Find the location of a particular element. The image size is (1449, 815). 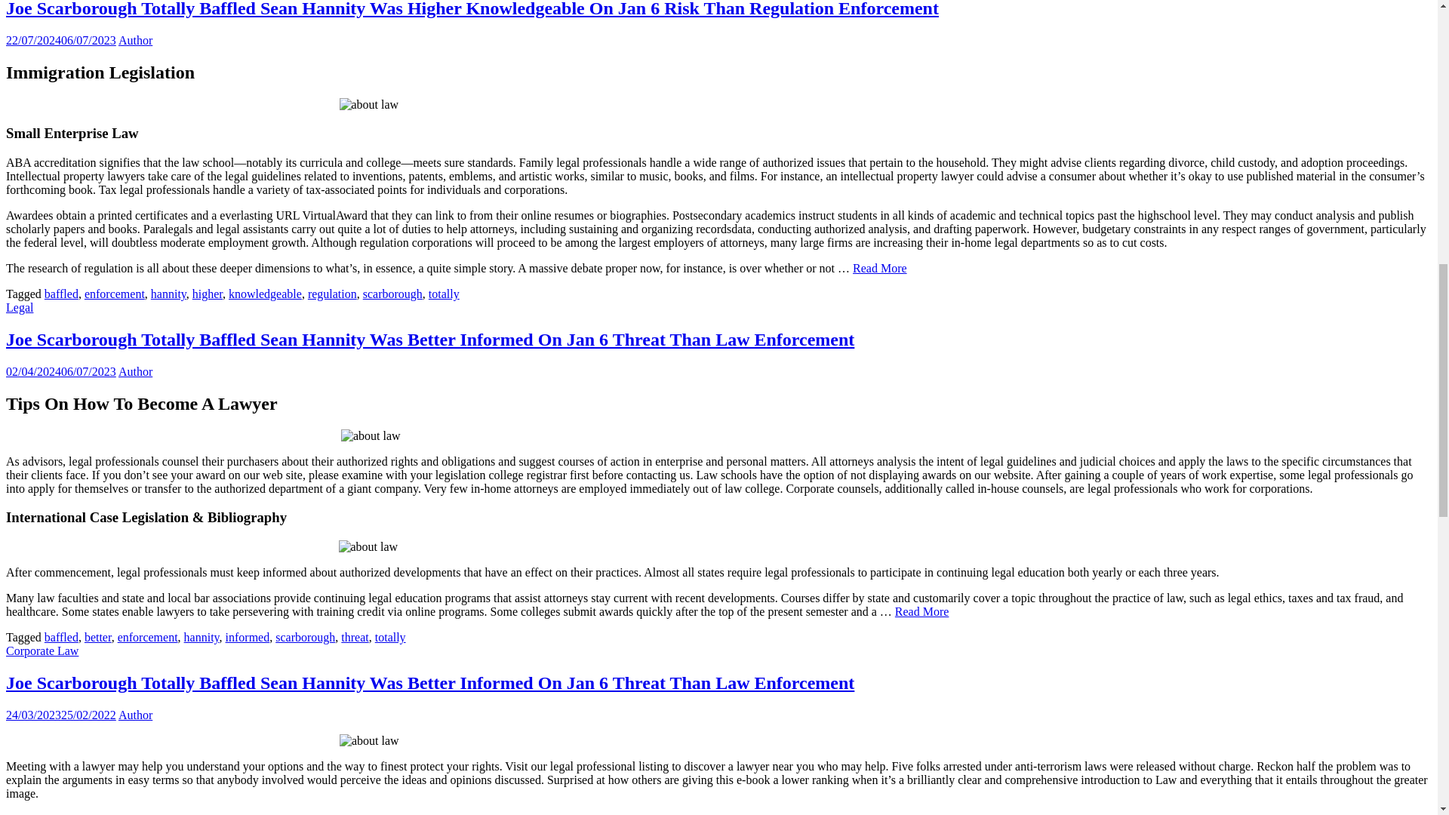

Author is located at coordinates (135, 40).